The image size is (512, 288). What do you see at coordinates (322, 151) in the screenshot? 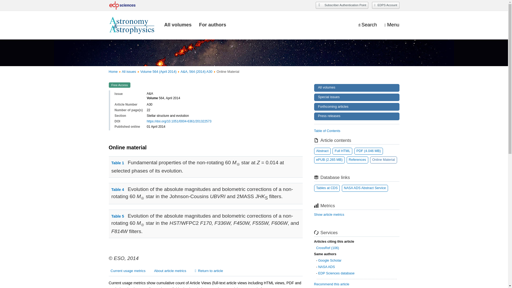
I see `Abstract` at bounding box center [322, 151].